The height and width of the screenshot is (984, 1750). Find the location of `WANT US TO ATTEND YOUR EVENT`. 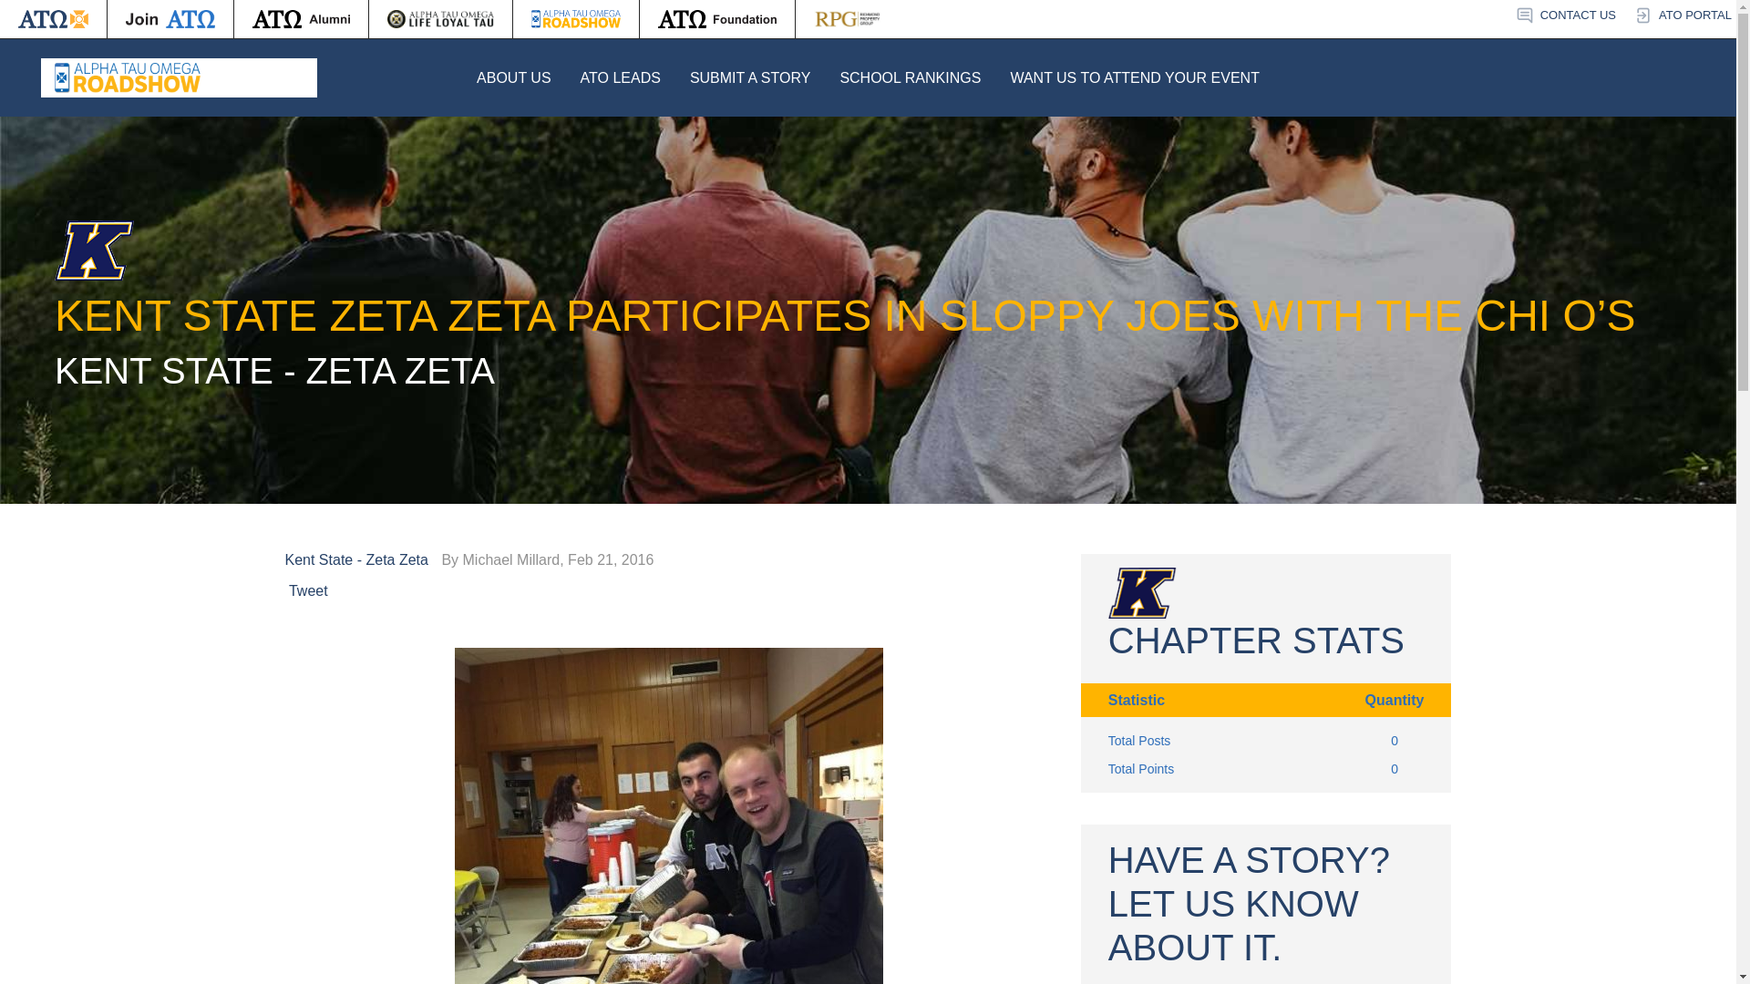

WANT US TO ATTEND YOUR EVENT is located at coordinates (1134, 77).